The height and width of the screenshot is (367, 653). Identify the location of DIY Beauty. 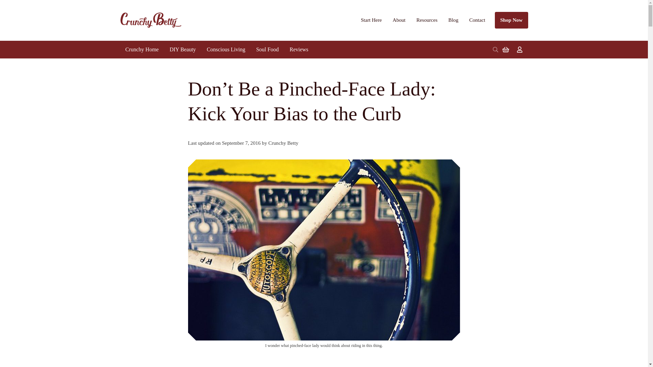
(183, 49).